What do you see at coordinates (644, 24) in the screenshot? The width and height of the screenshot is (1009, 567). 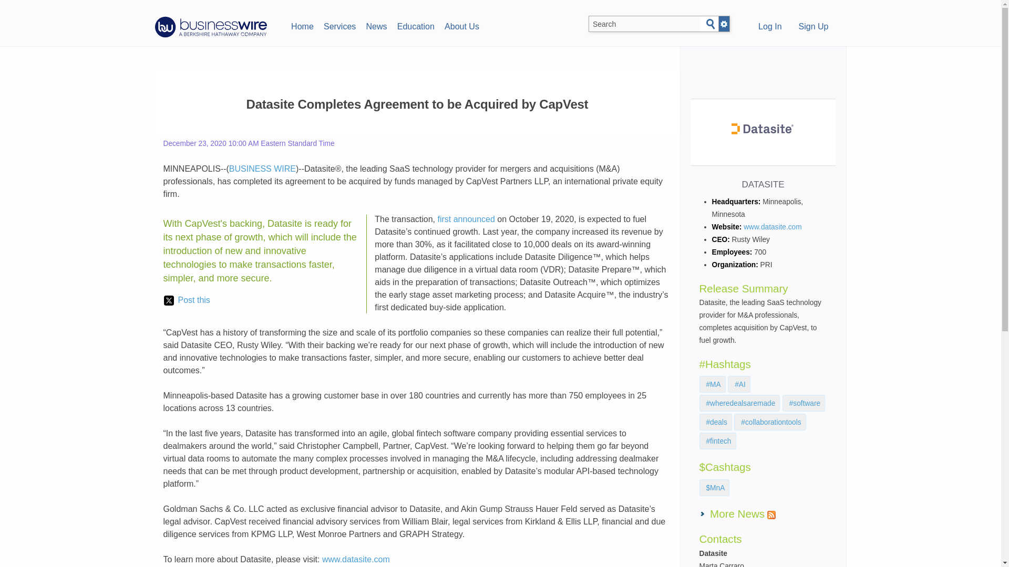 I see `Search BusinessWire.com` at bounding box center [644, 24].